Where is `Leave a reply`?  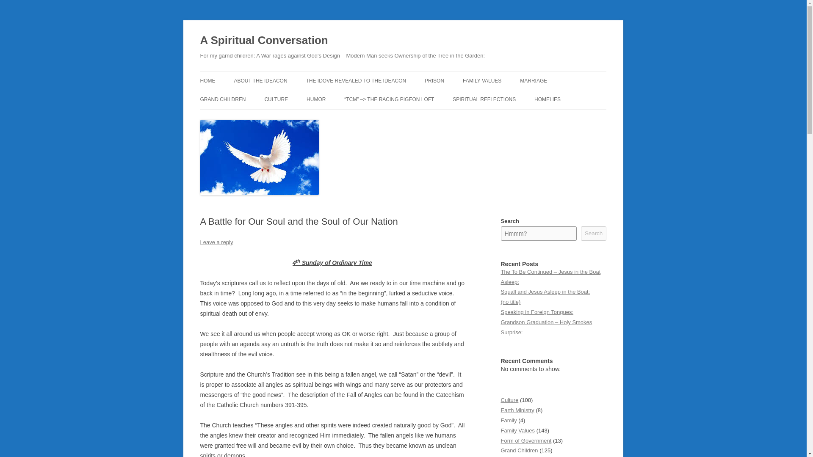 Leave a reply is located at coordinates (216, 242).